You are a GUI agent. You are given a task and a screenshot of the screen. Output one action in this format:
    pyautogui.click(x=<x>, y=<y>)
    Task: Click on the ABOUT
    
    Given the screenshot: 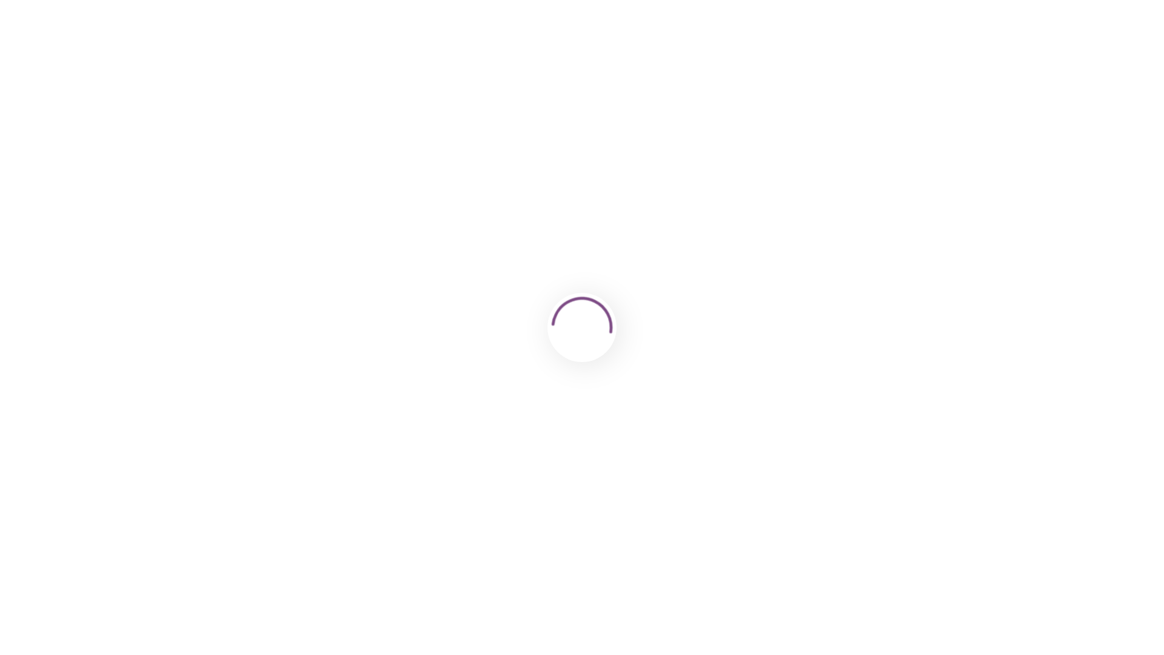 What is the action you would take?
    pyautogui.click(x=401, y=47)
    